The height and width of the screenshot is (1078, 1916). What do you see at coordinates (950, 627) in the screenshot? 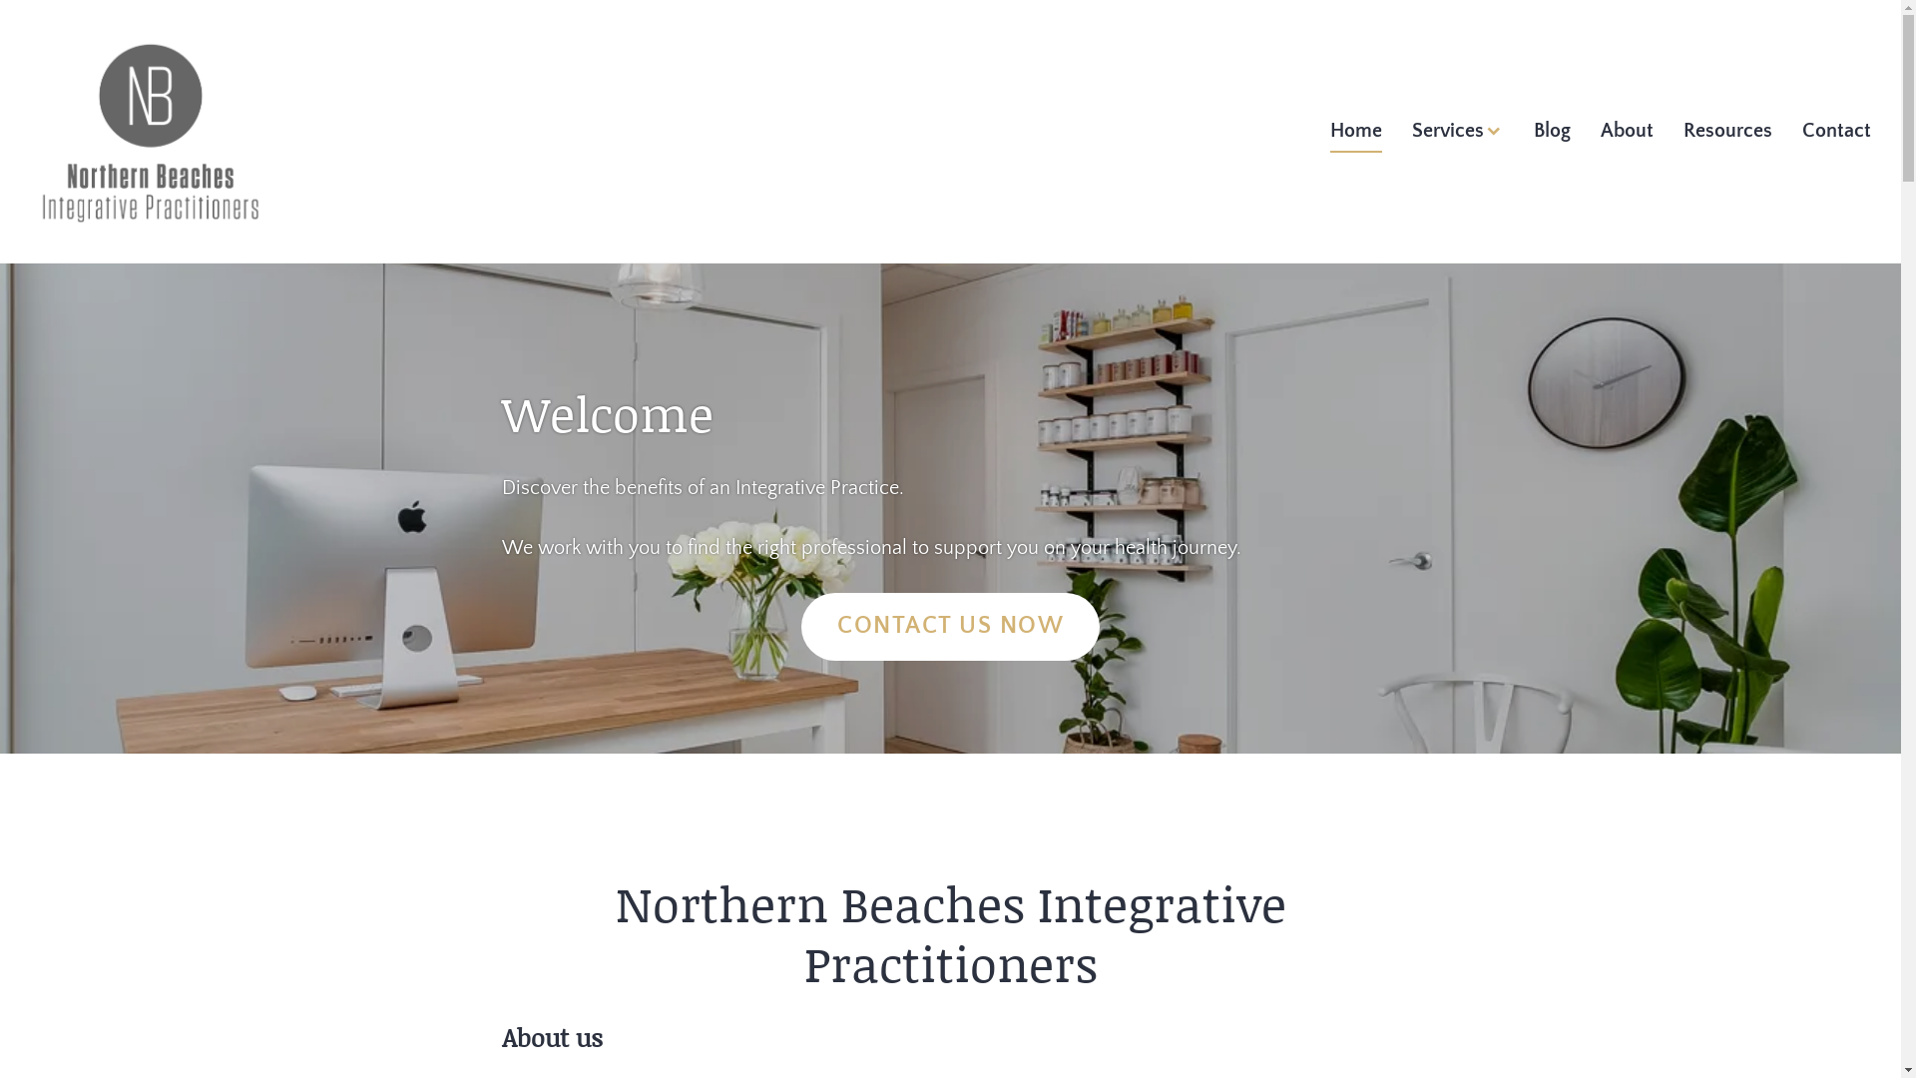
I see `CONTACT US NOW` at bounding box center [950, 627].